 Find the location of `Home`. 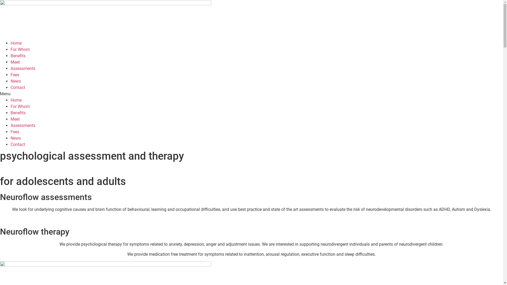

Home is located at coordinates (16, 100).